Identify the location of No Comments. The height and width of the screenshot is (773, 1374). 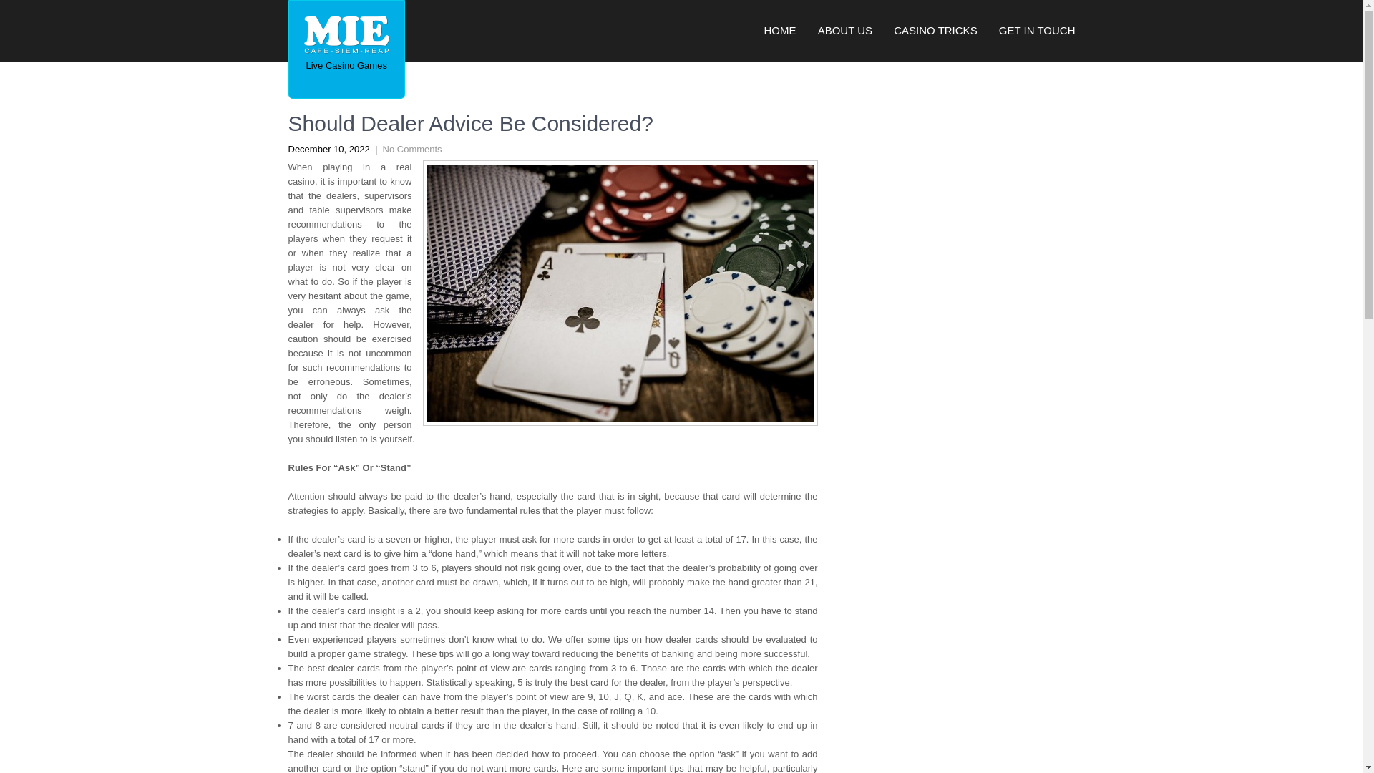
(412, 149).